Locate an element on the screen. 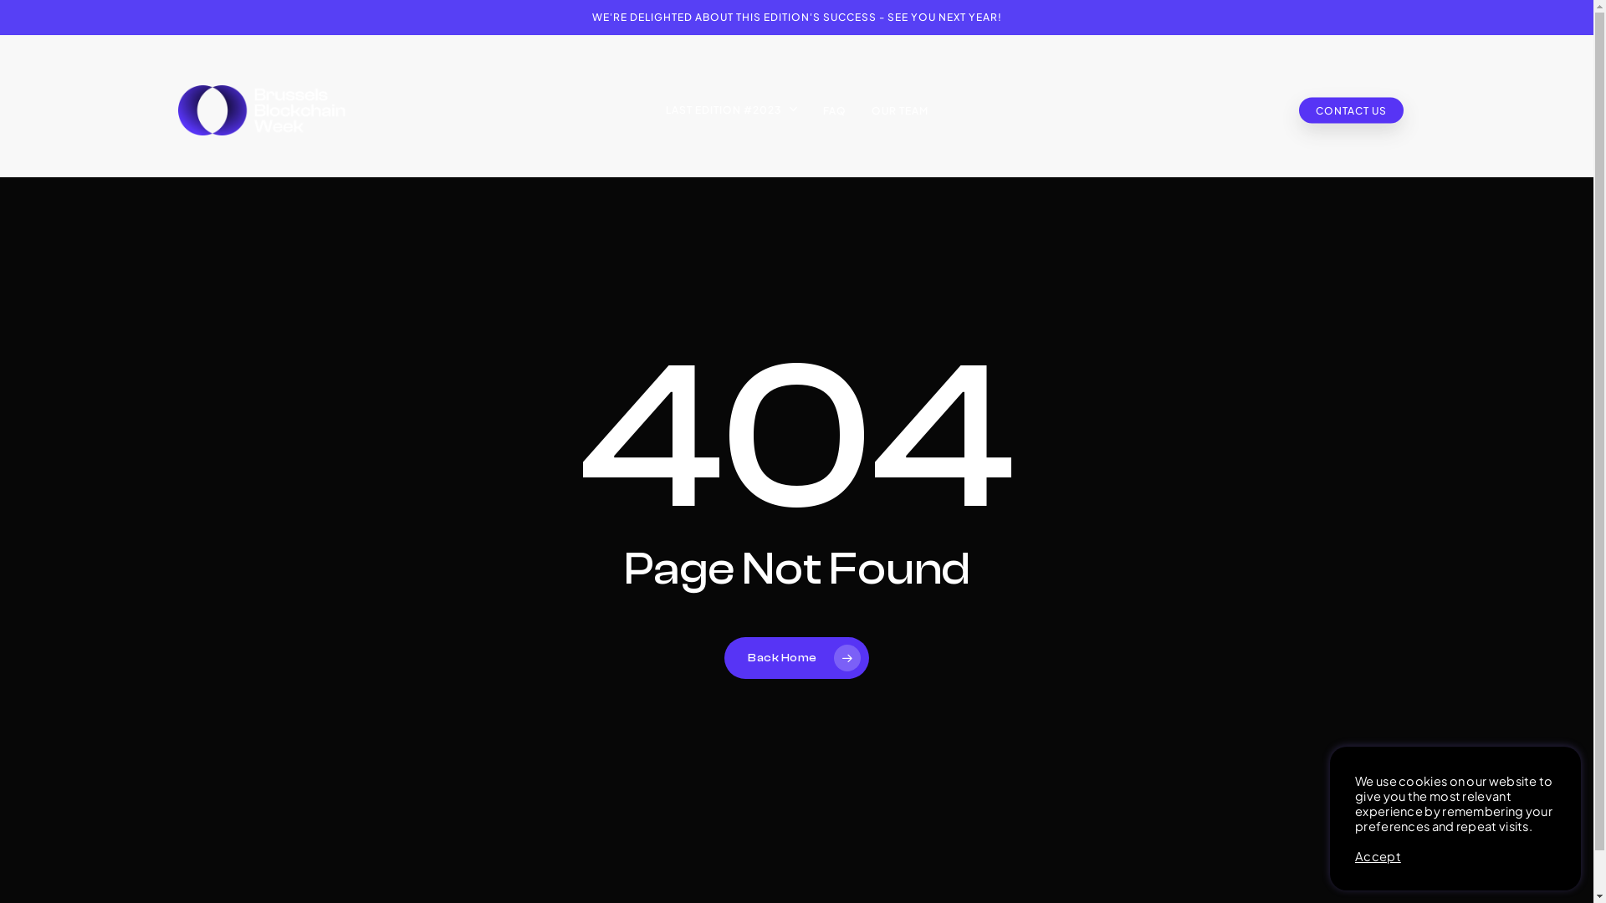 Image resolution: width=1606 pixels, height=903 pixels. Accept is located at coordinates (1378, 856).